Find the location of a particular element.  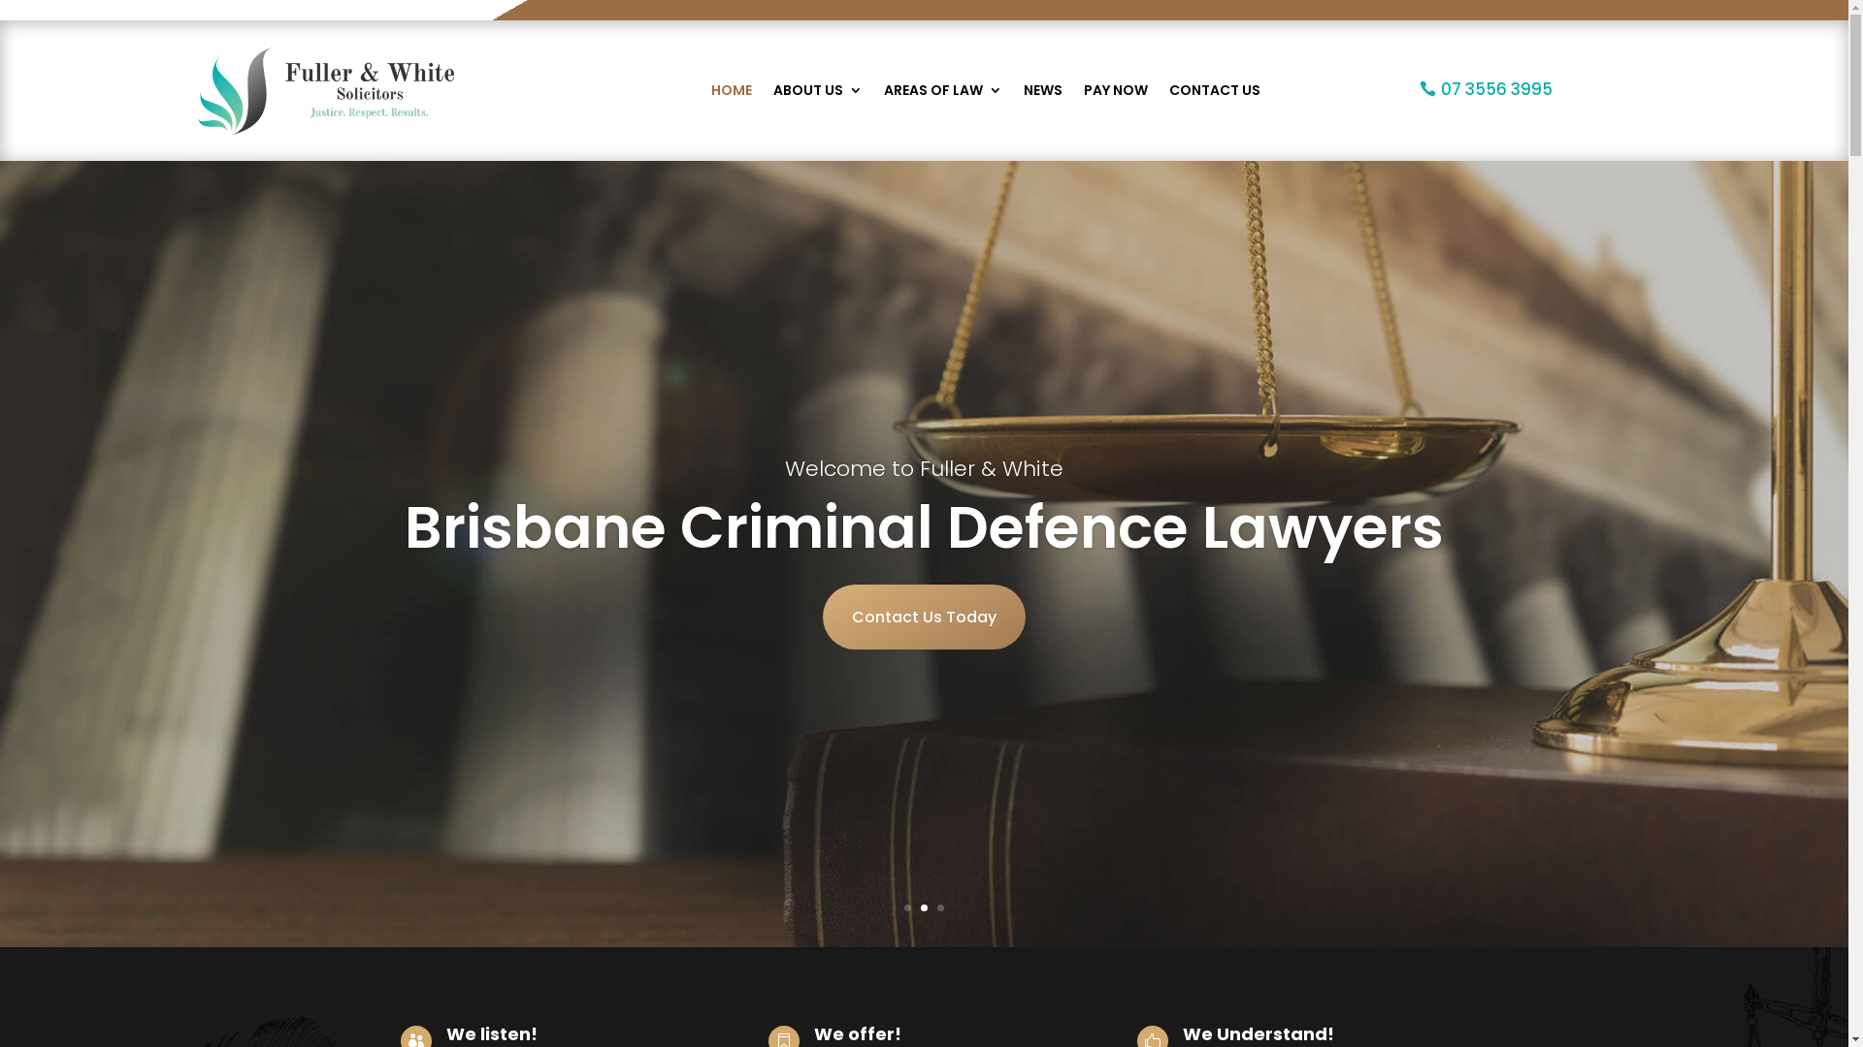

Welcome to Fuller & White is located at coordinates (924, 469).